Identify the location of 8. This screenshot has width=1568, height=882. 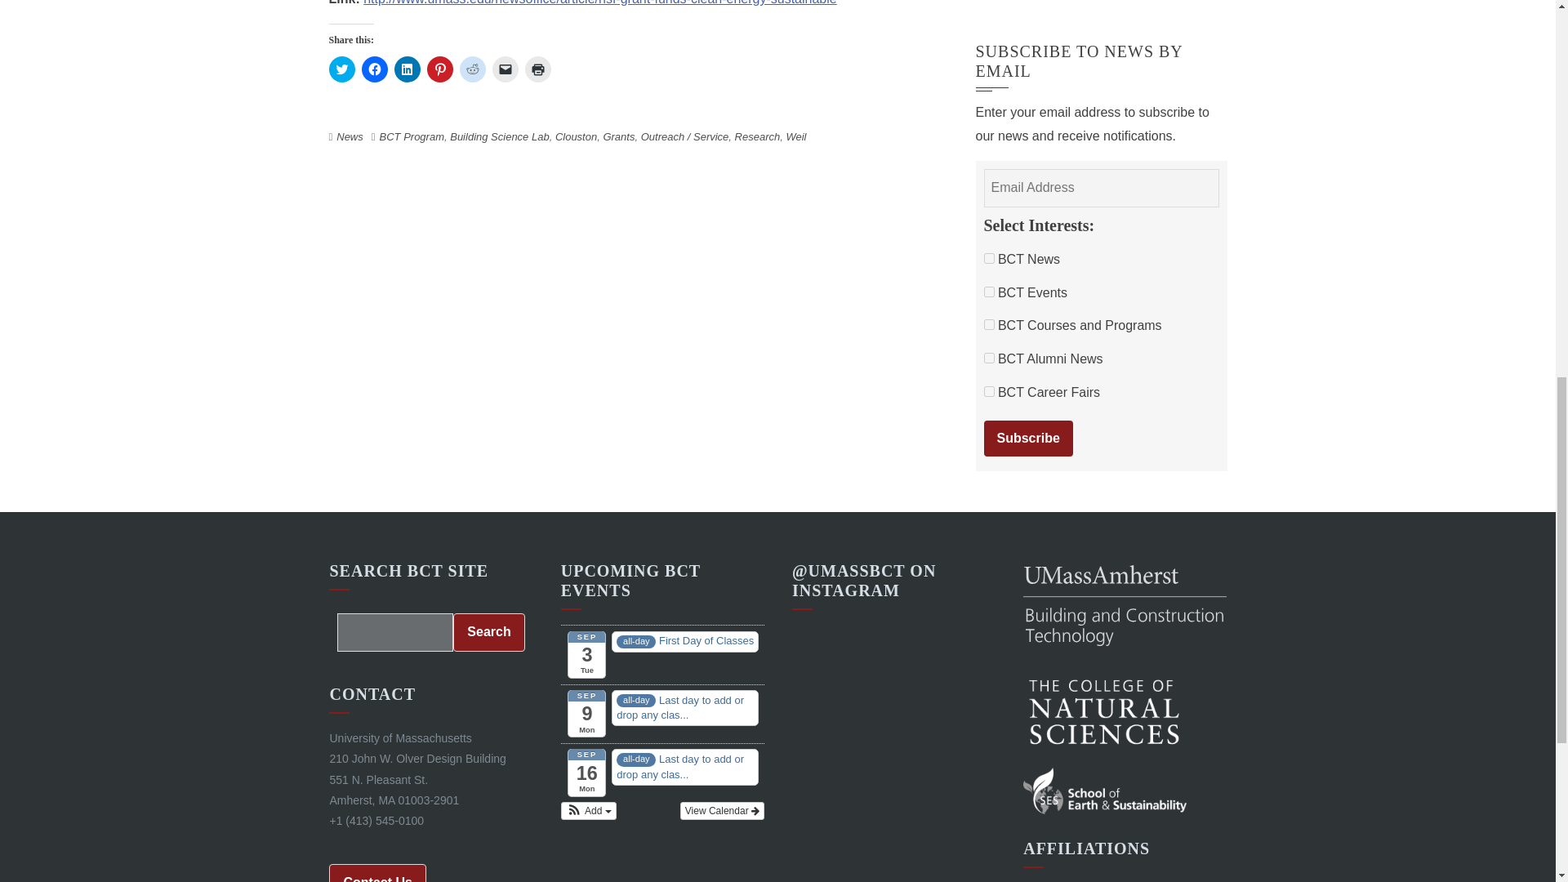
(988, 392).